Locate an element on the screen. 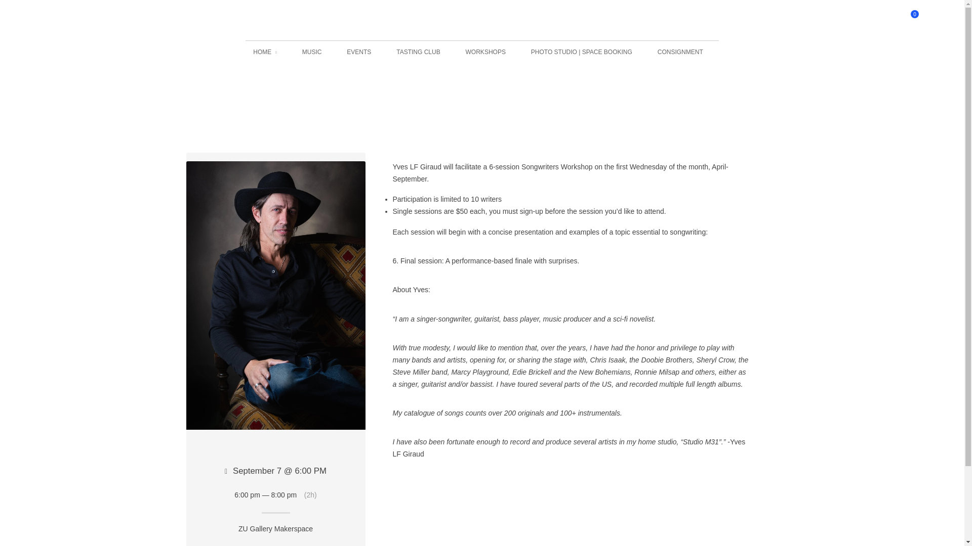 This screenshot has width=972, height=546. MUSIC is located at coordinates (313, 52).